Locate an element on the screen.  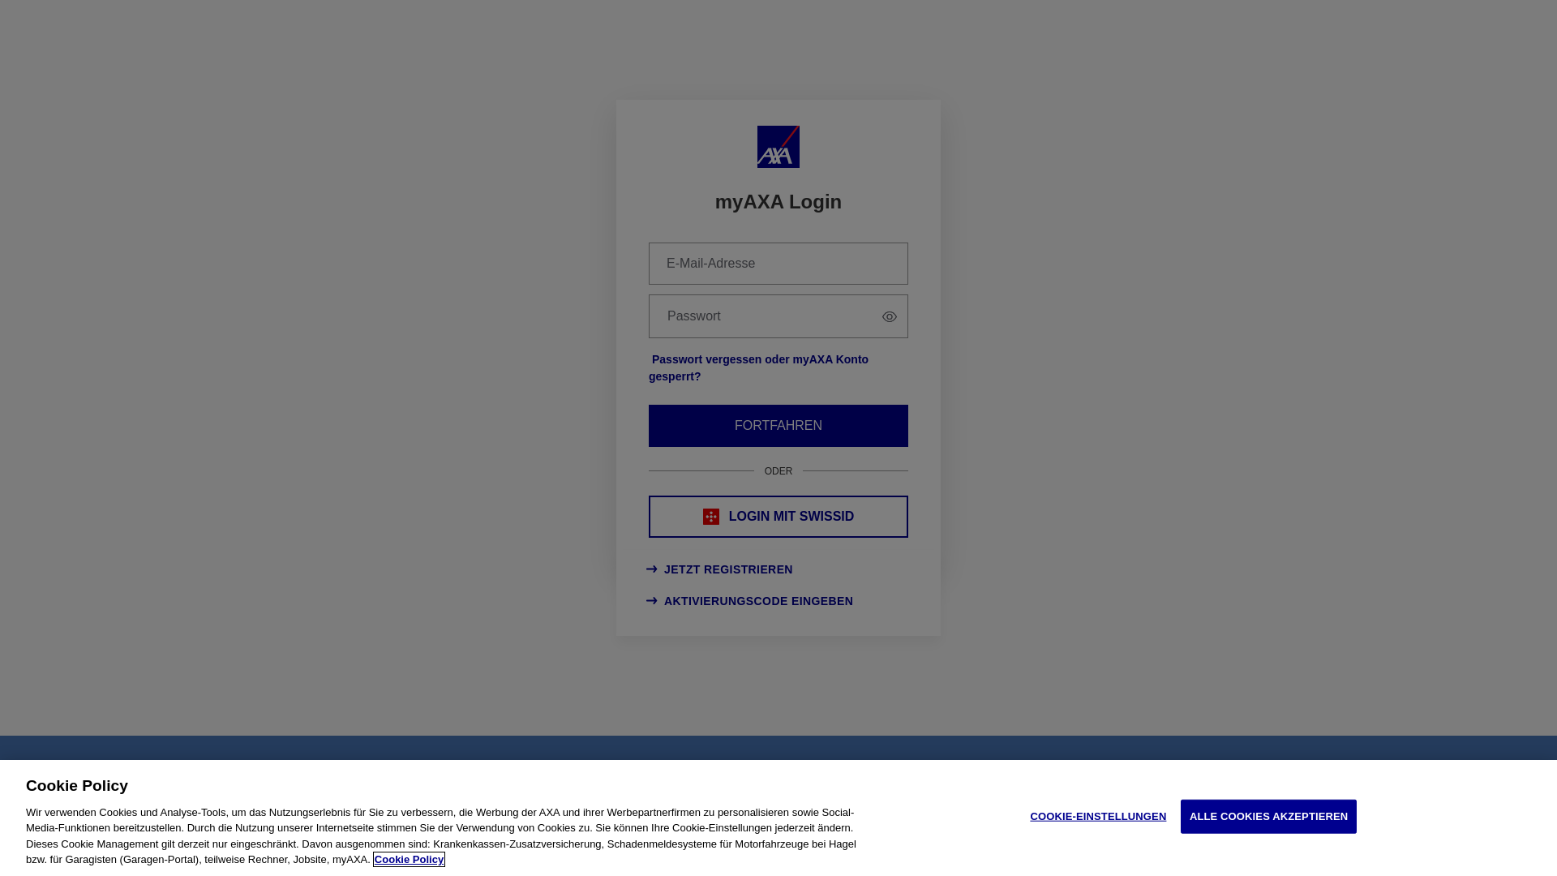
default is located at coordinates (692, 251).